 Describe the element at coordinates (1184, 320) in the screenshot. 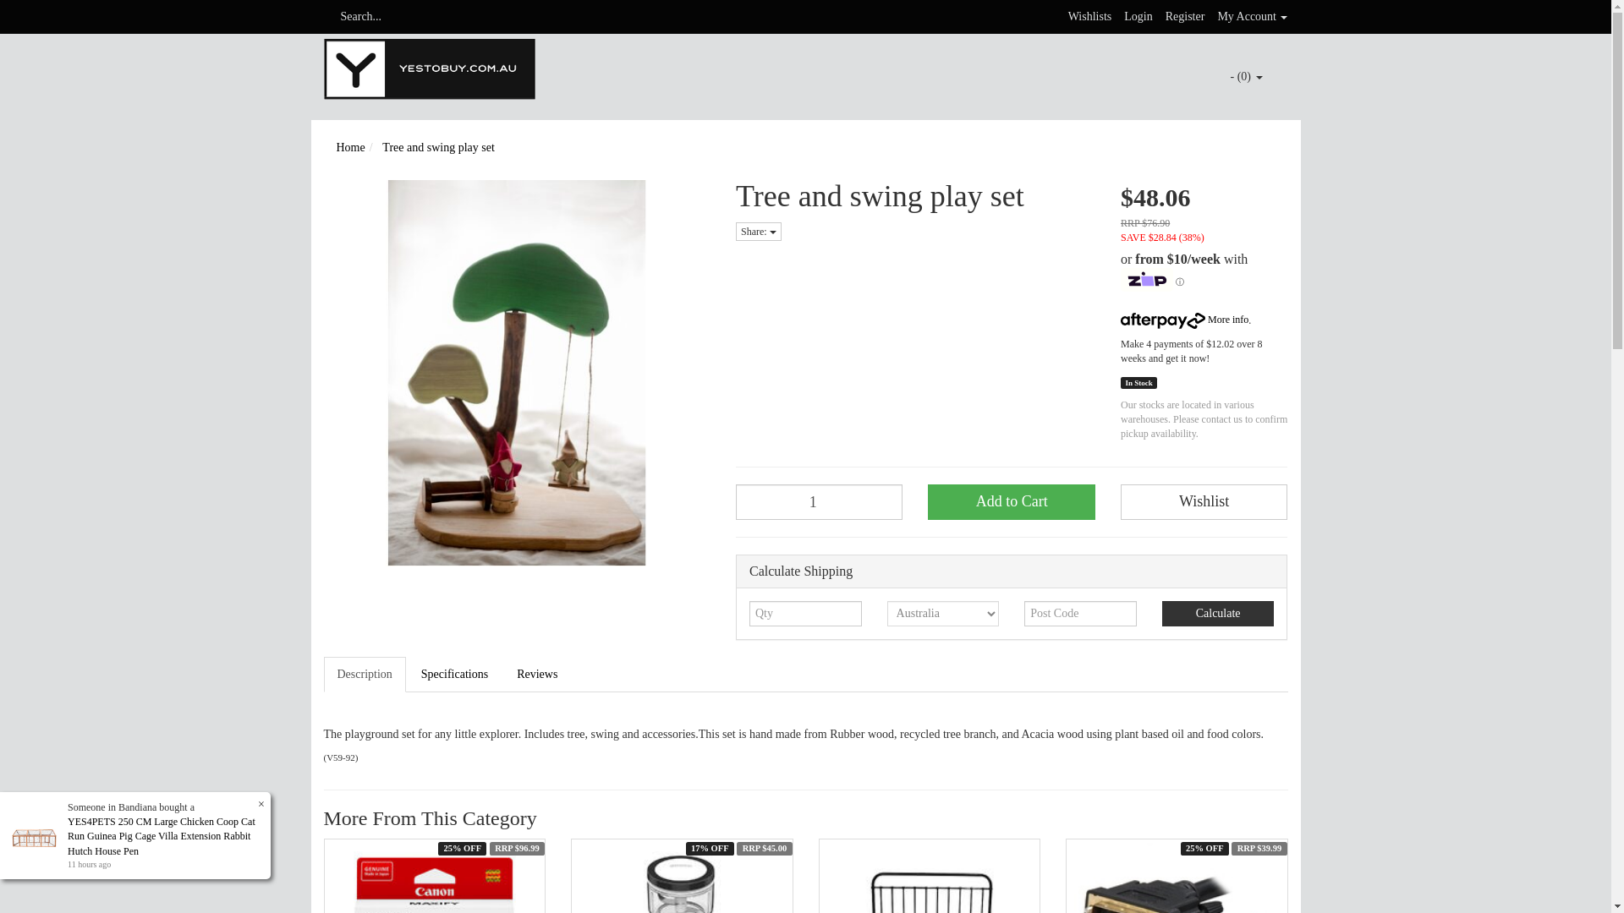

I see `More info` at that location.